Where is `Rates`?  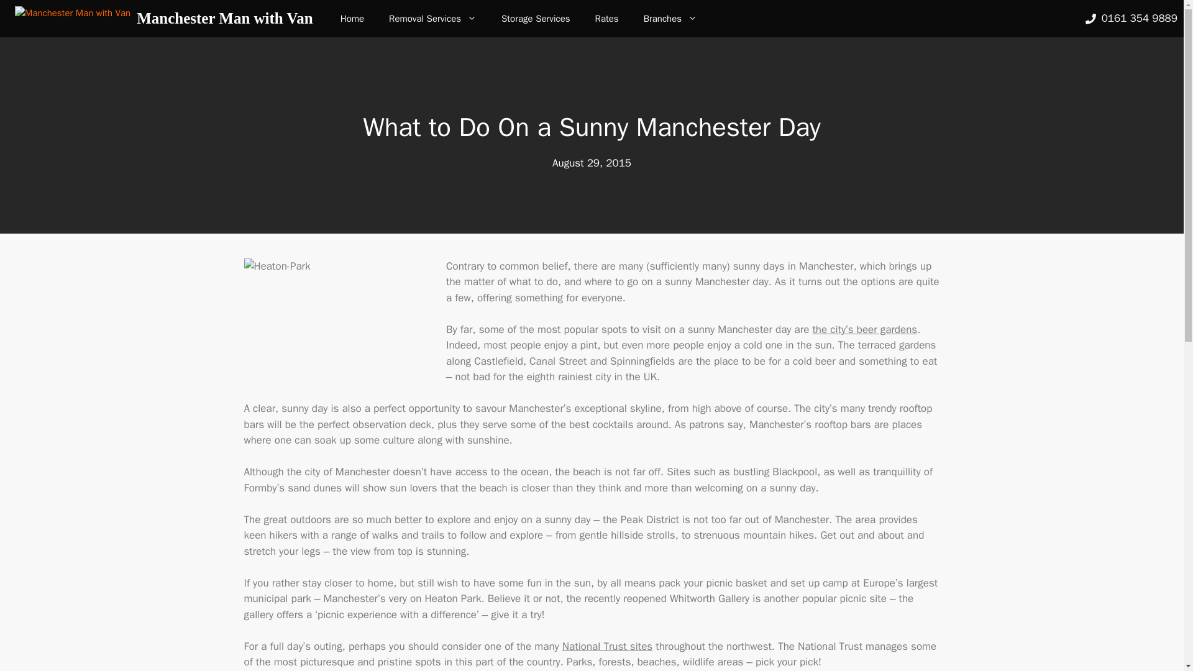 Rates is located at coordinates (606, 19).